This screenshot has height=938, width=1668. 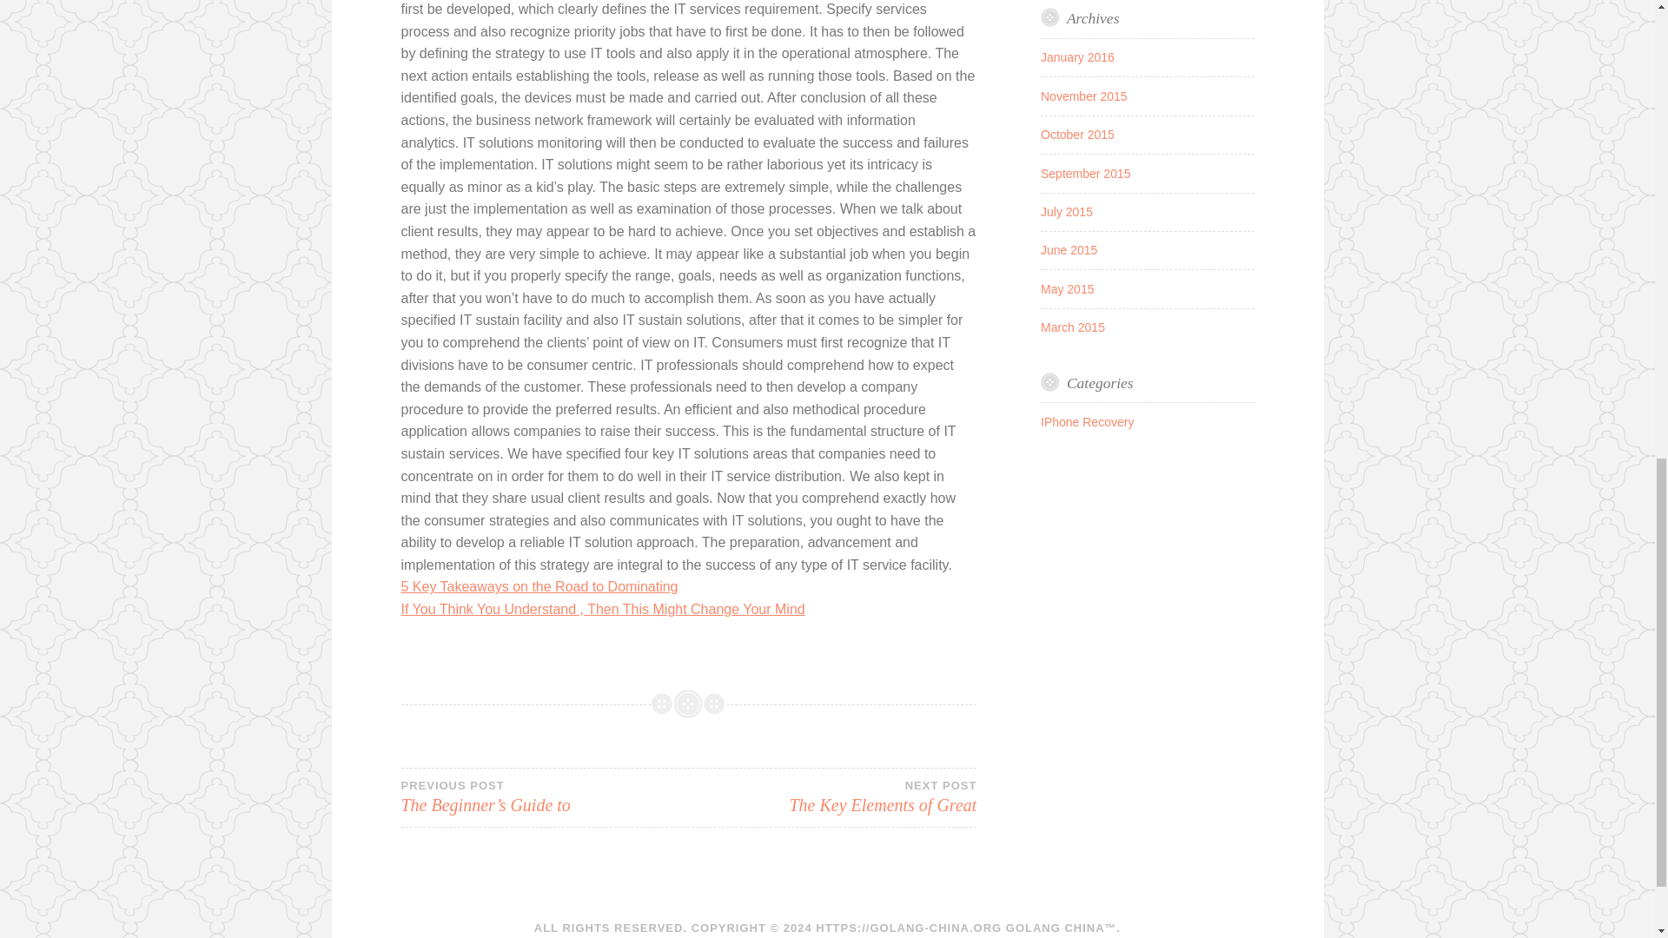 What do you see at coordinates (1077, 134) in the screenshot?
I see `October 2015` at bounding box center [1077, 134].